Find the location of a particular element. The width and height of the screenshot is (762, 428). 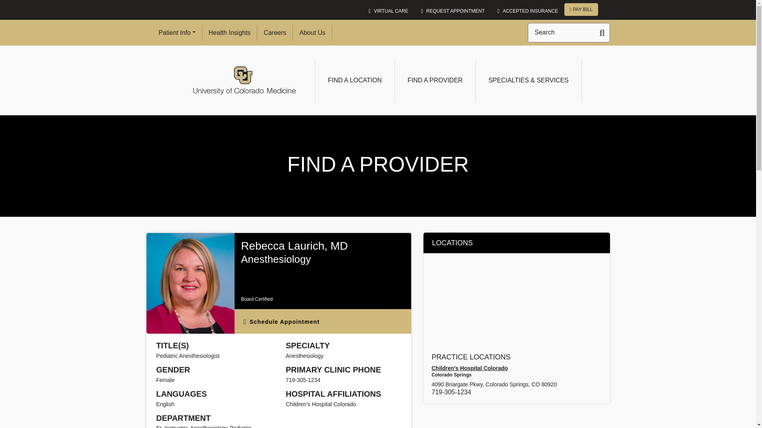

Accepted insurance is located at coordinates (527, 11).